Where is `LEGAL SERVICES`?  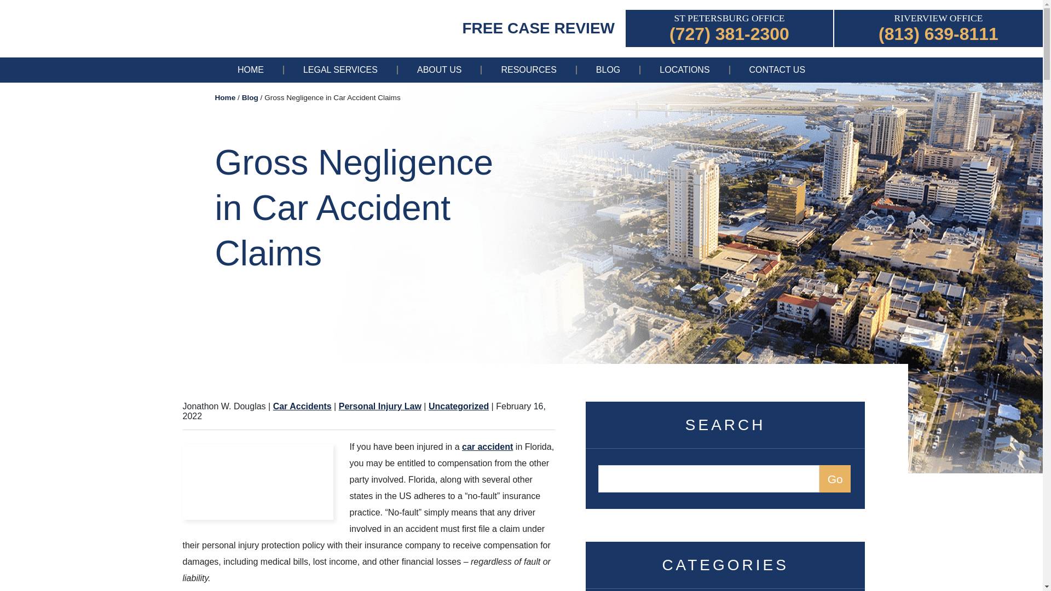
LEGAL SERVICES is located at coordinates (340, 70).